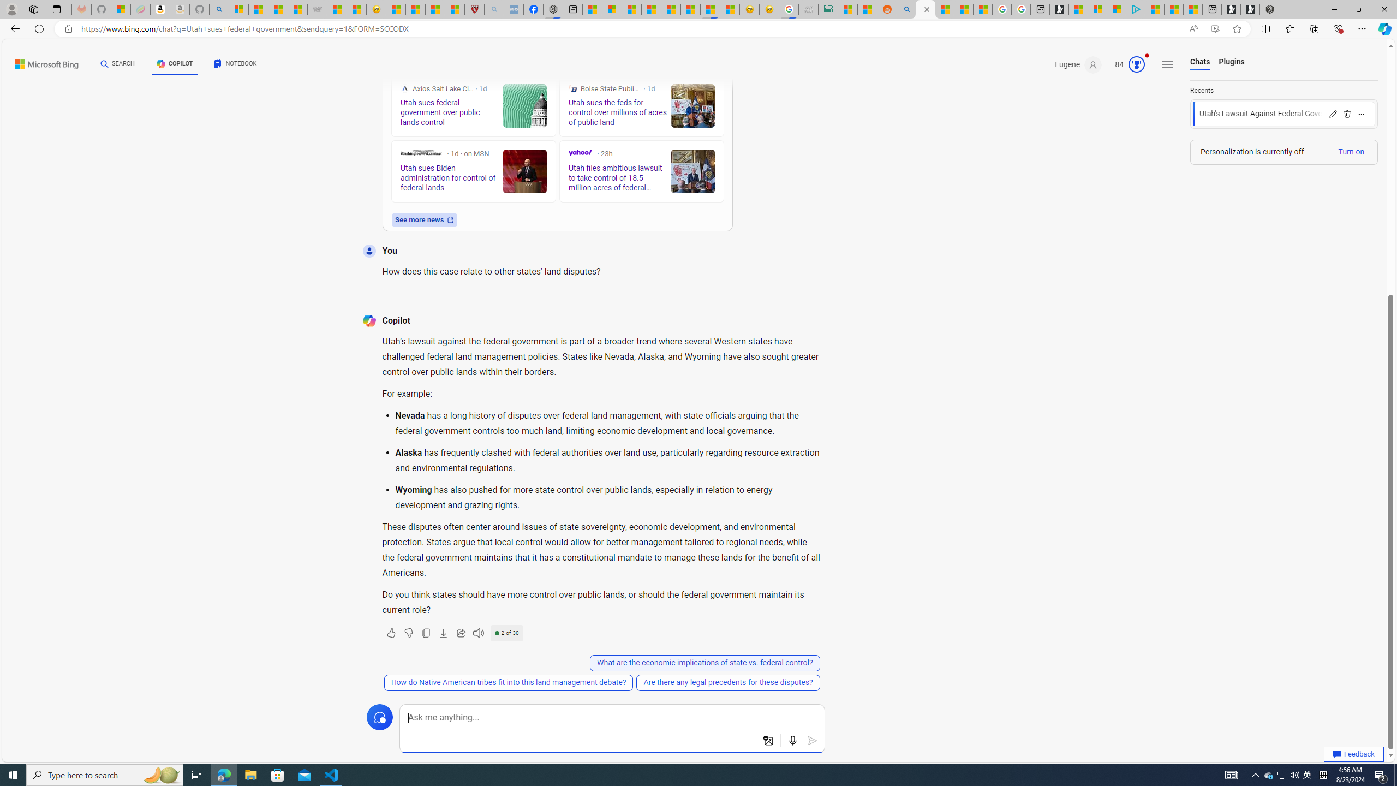 The height and width of the screenshot is (786, 1397). What do you see at coordinates (235, 65) in the screenshot?
I see `NOTEBOOK` at bounding box center [235, 65].